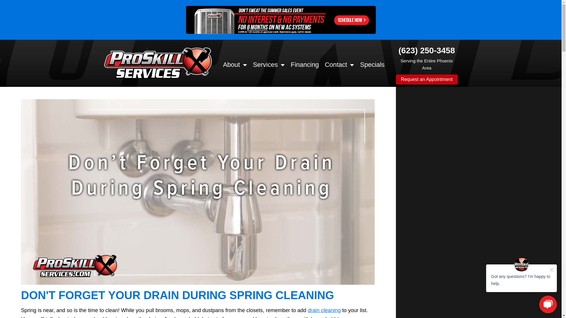 The image size is (566, 318). I want to click on Request an Appointment, so click(426, 79).